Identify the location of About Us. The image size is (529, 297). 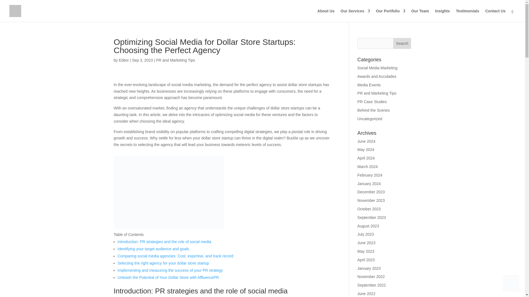
(326, 15).